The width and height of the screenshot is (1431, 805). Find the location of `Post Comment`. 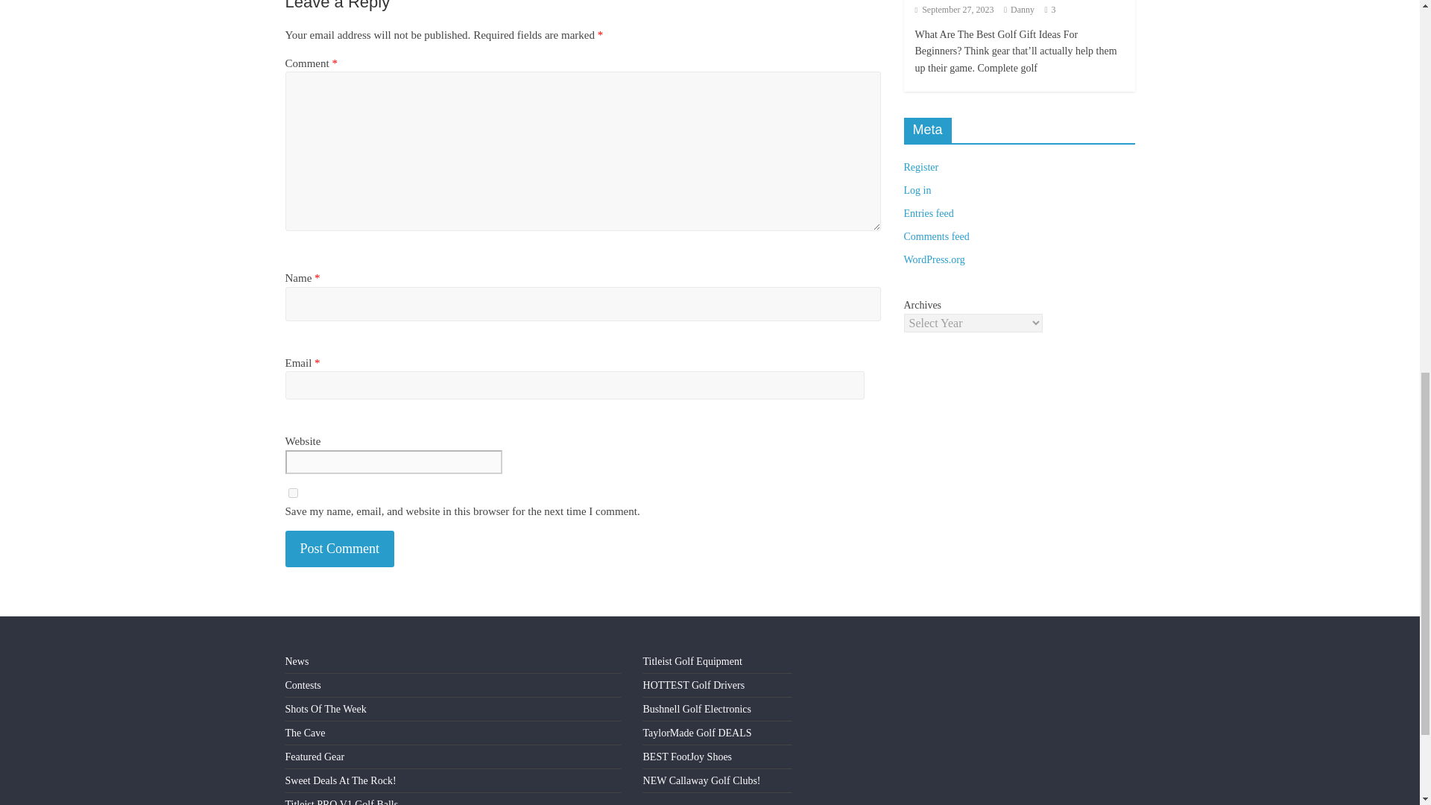

Post Comment is located at coordinates (340, 549).